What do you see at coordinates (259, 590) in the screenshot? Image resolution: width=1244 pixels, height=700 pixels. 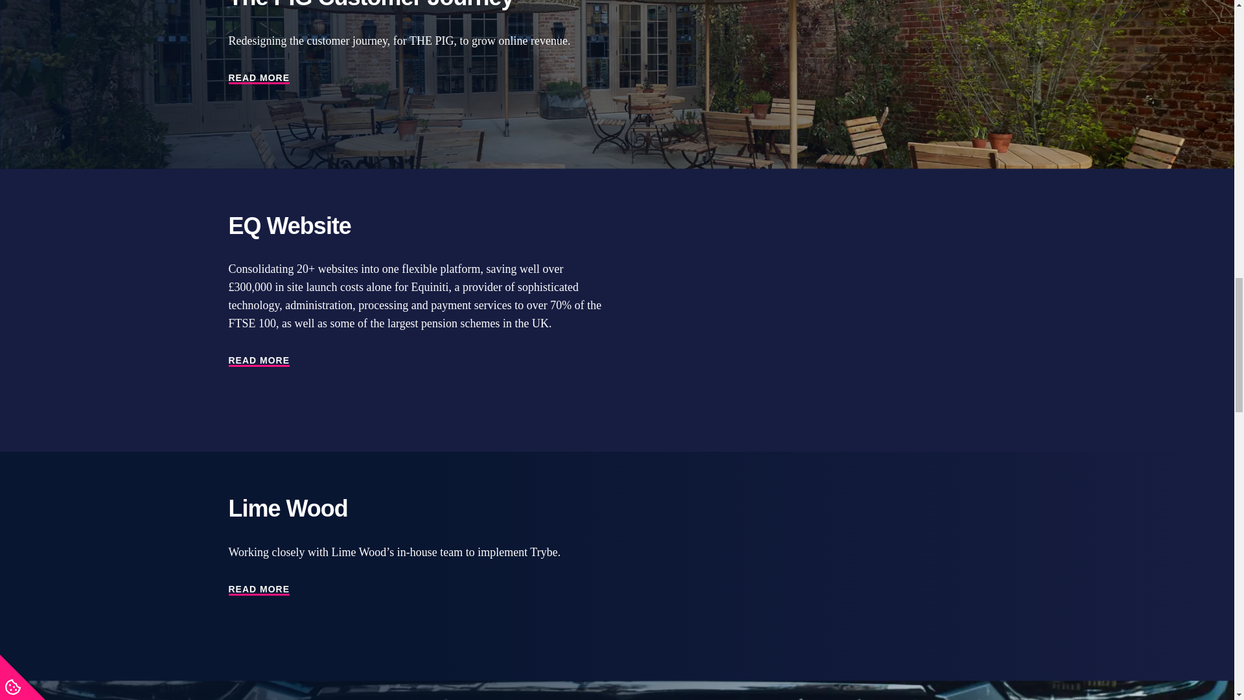 I see `READ MORE` at bounding box center [259, 590].